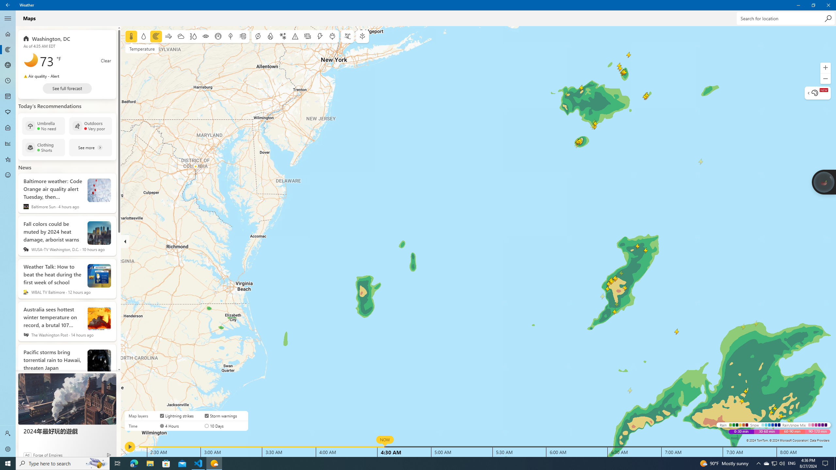 The image size is (836, 470). I want to click on Search, so click(8, 5).